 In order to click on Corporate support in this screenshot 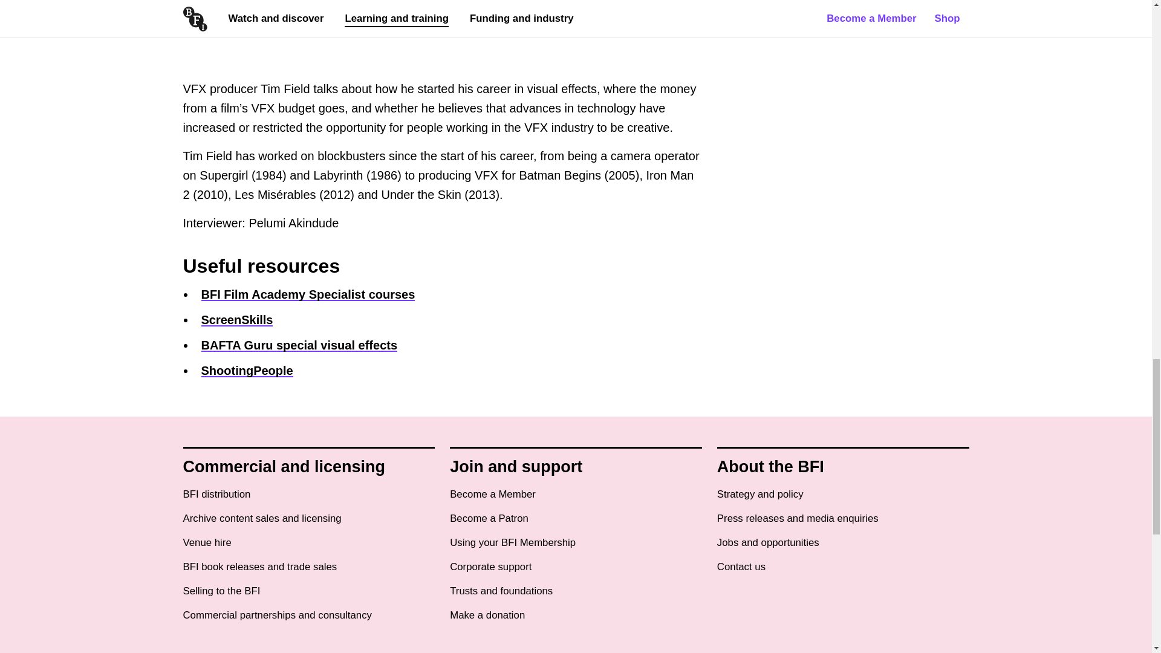, I will do `click(491, 567)`.